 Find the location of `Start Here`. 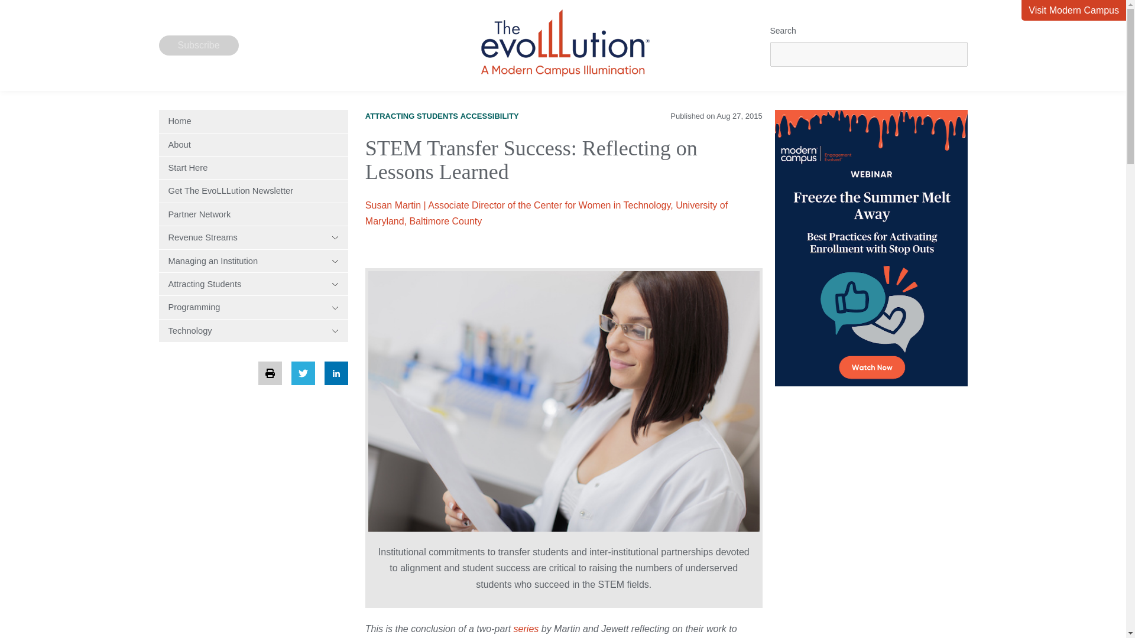

Start Here is located at coordinates (253, 168).